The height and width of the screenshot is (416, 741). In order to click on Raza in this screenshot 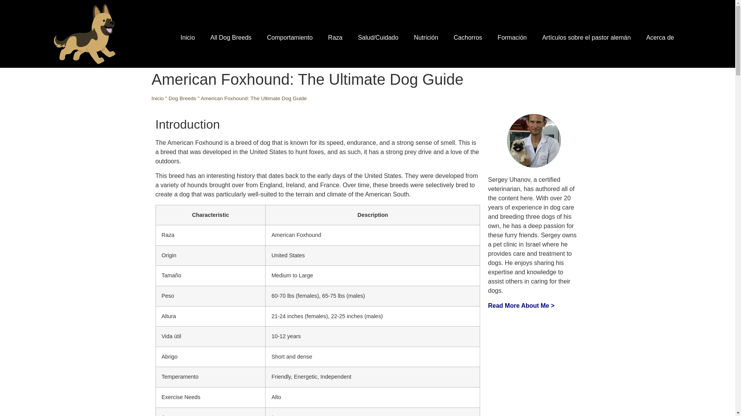, I will do `click(335, 37)`.